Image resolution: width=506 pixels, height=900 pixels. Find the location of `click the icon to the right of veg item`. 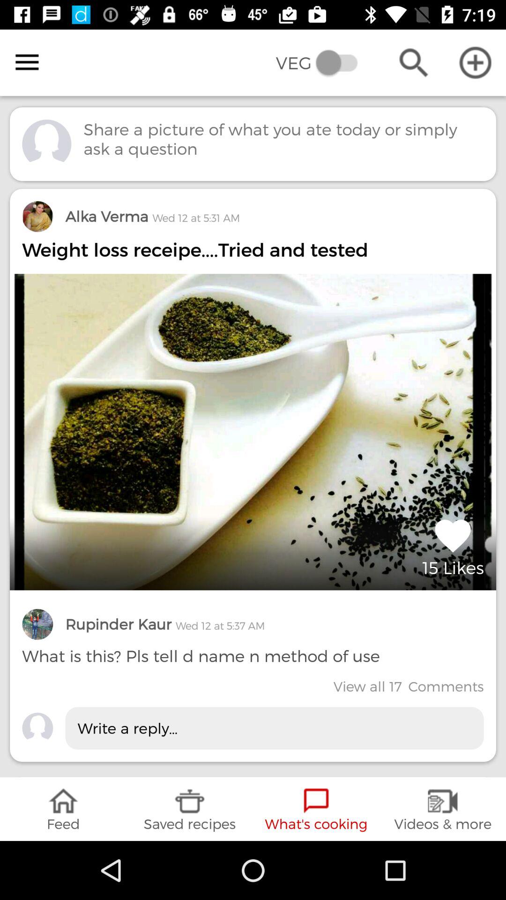

click the icon to the right of veg item is located at coordinates (413, 63).